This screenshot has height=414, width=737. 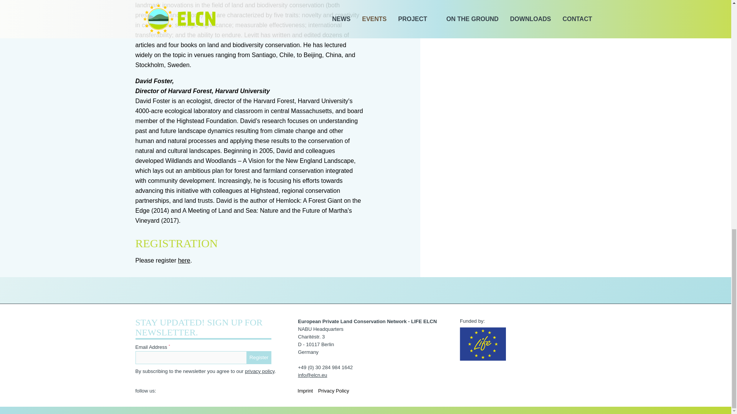 I want to click on Register, so click(x=259, y=357).